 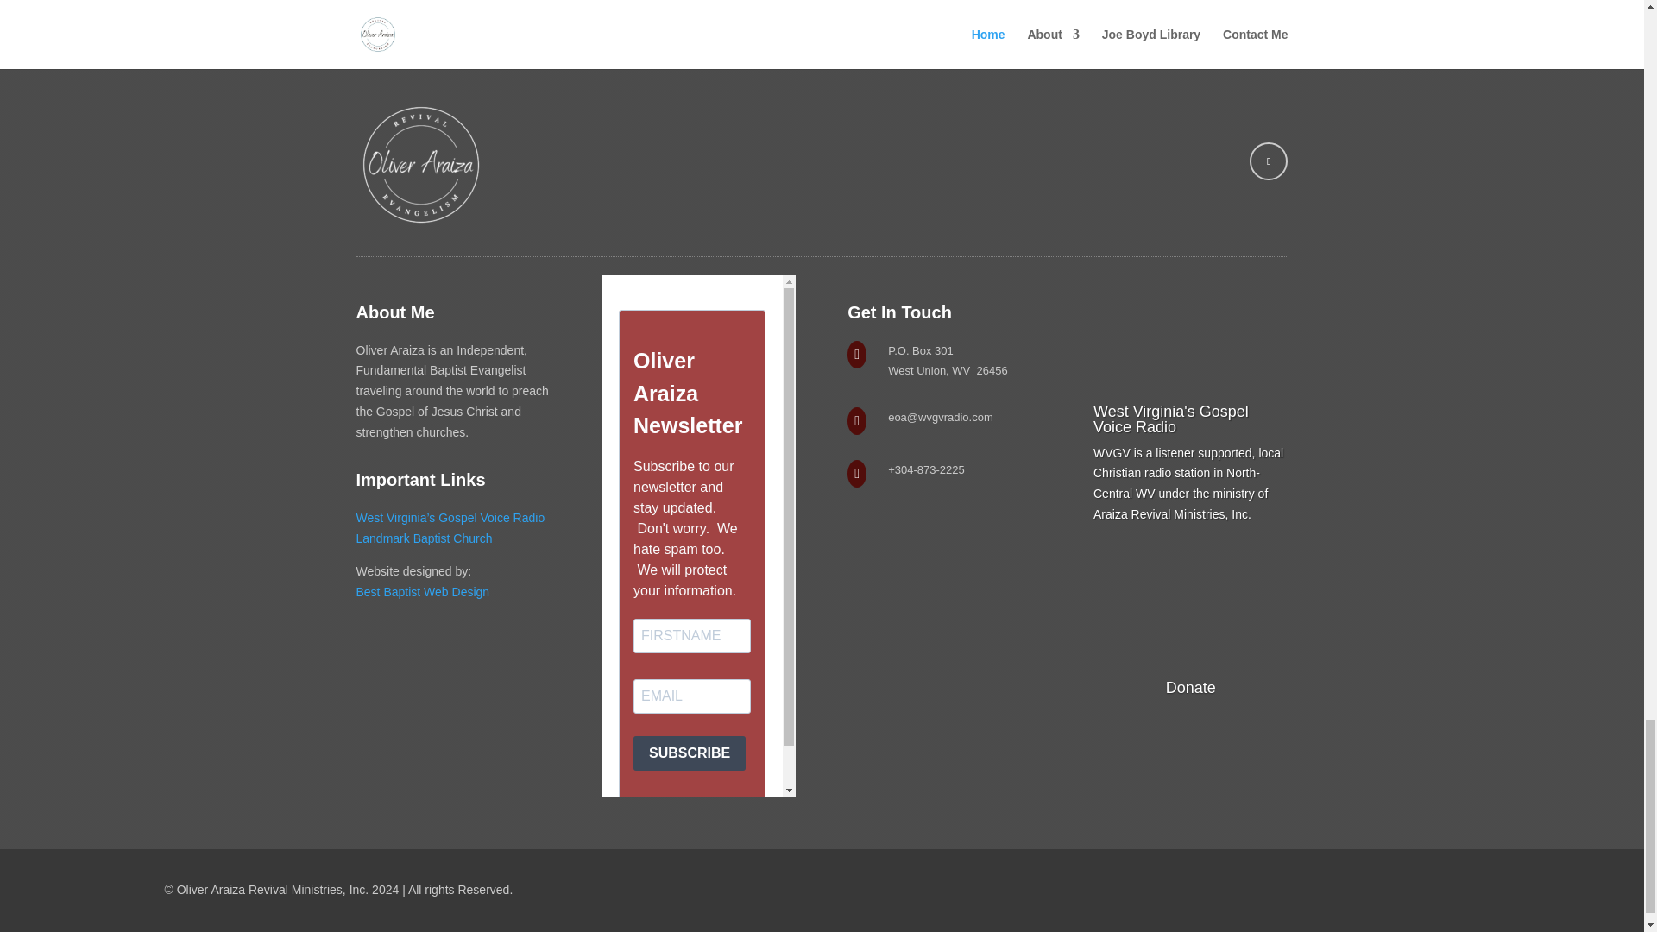 What do you see at coordinates (1268, 161) in the screenshot?
I see `Follow on X` at bounding box center [1268, 161].